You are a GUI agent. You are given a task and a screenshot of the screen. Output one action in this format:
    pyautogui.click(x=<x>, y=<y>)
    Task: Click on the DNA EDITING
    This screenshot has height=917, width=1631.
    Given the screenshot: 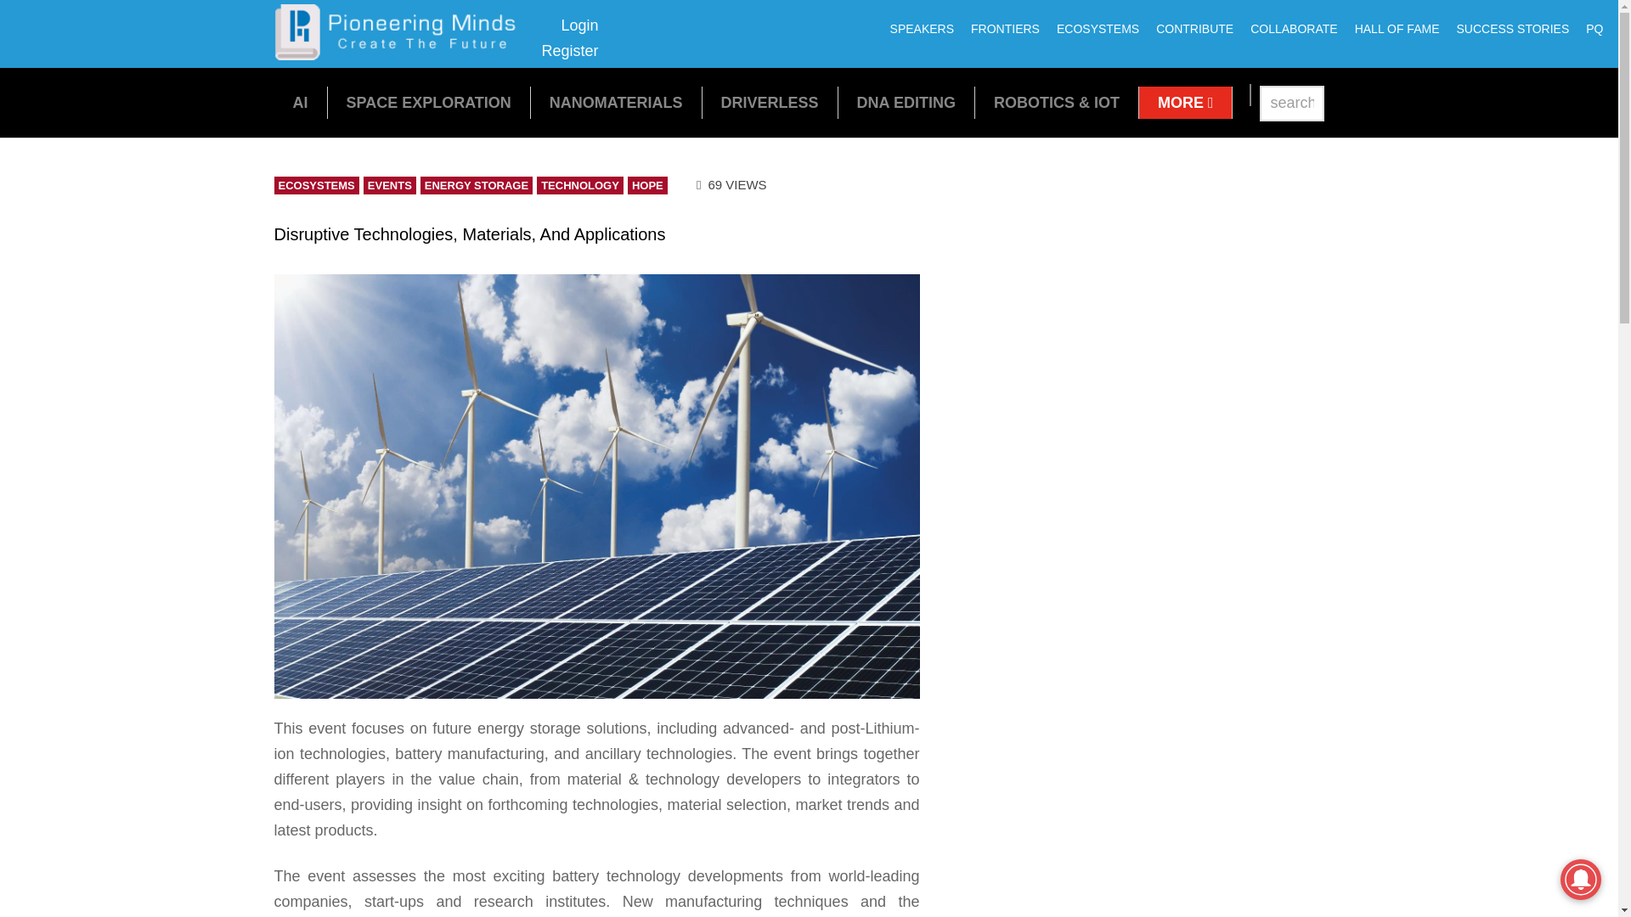 What is the action you would take?
    pyautogui.click(x=1397, y=29)
    